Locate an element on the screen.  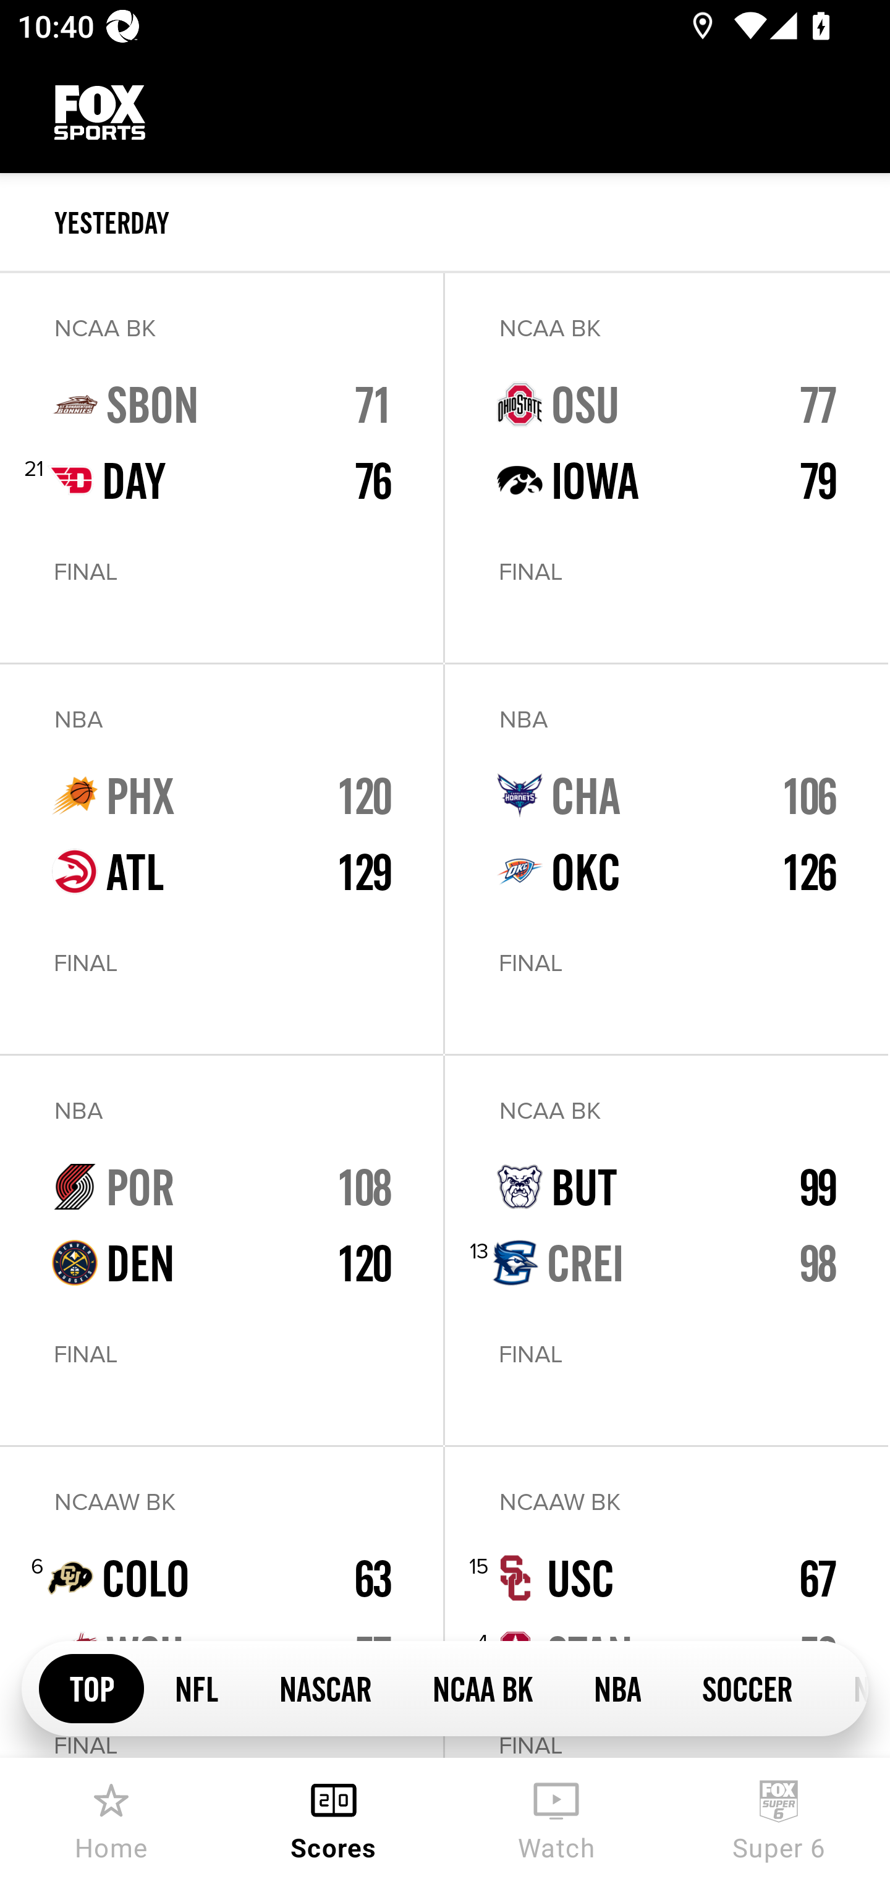
NCAAW BK 15 USC 67 4 STAN 58 FINAL is located at coordinates (666, 1602).